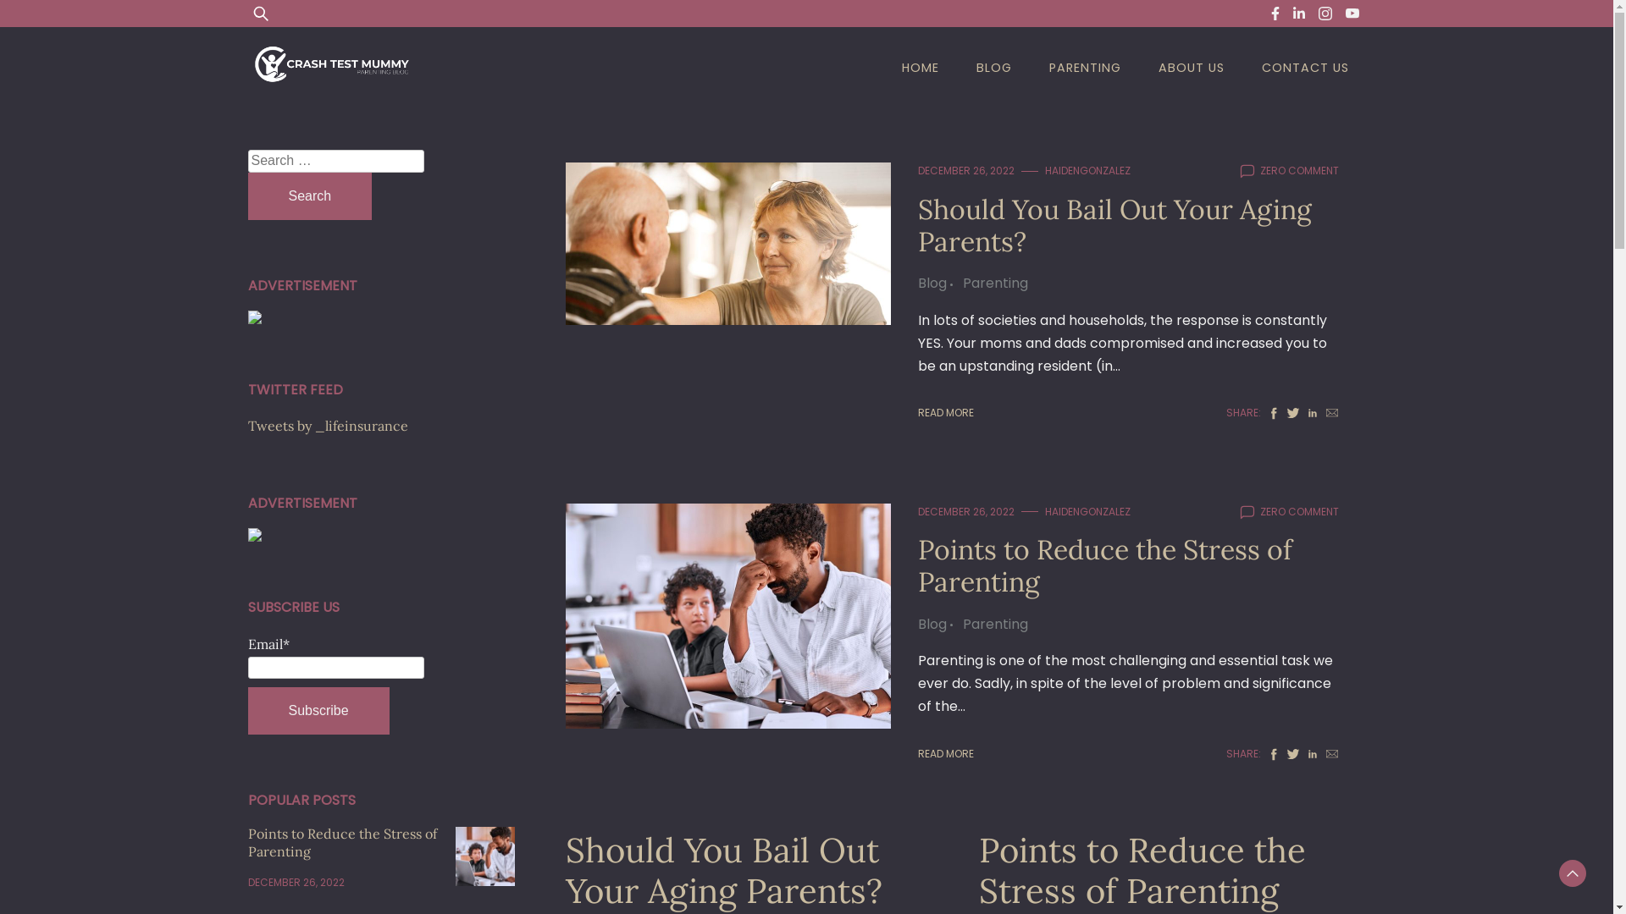 Image resolution: width=1626 pixels, height=914 pixels. Describe the element at coordinates (342, 843) in the screenshot. I see `Points to Reduce the Stress of Parenting` at that location.